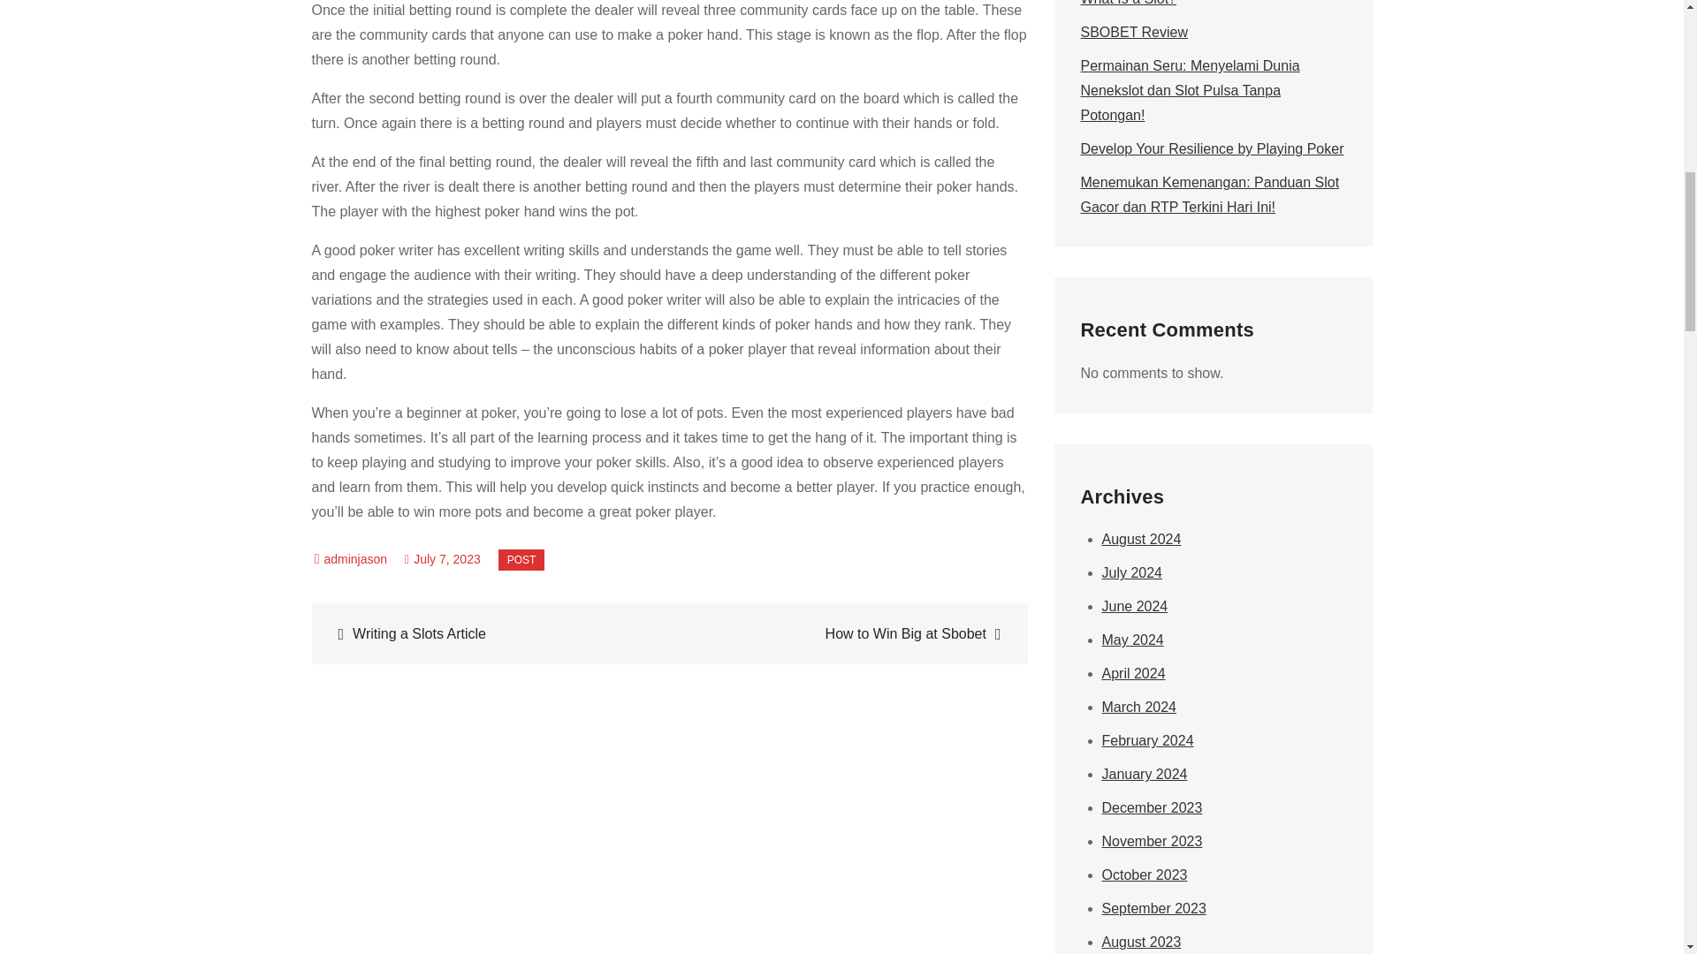  What do you see at coordinates (1141, 942) in the screenshot?
I see `August 2023` at bounding box center [1141, 942].